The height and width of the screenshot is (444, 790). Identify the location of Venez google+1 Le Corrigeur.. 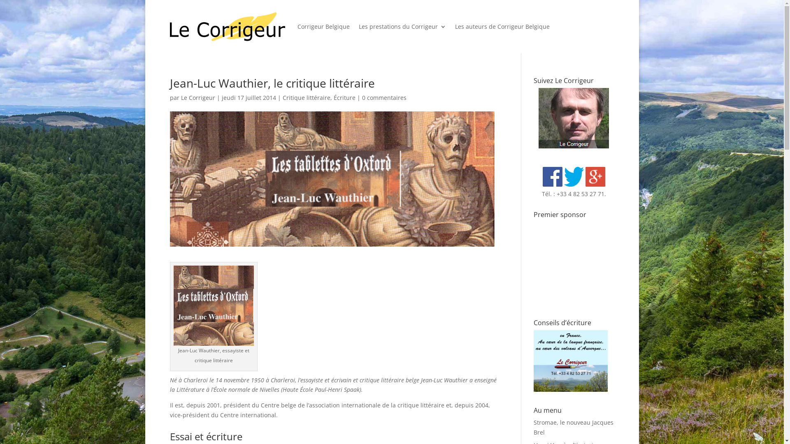
(595, 177).